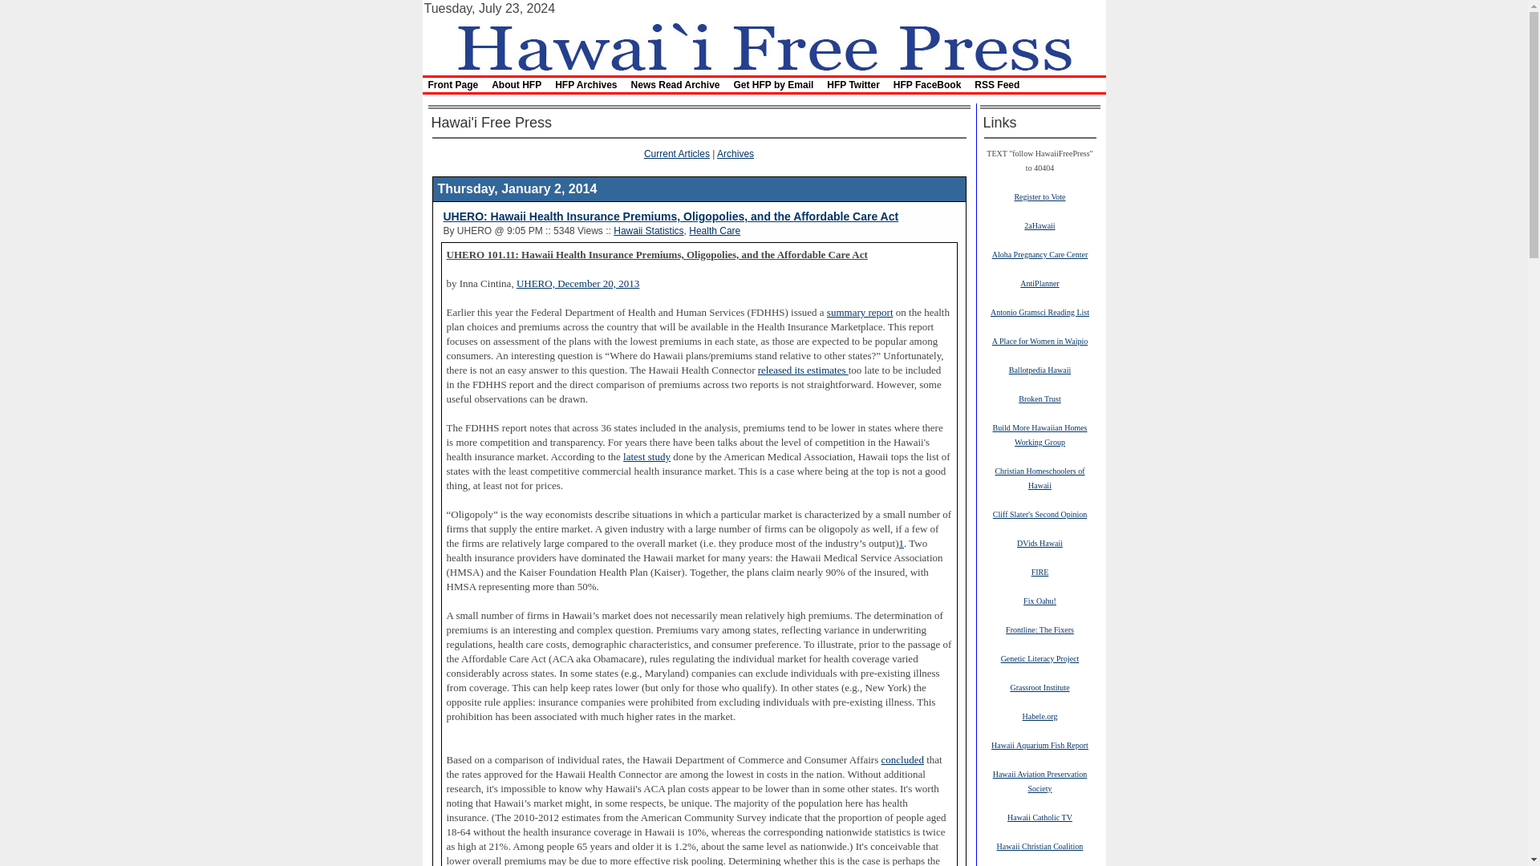 The image size is (1540, 866). I want to click on Frontline: The Fixers, so click(1039, 629).